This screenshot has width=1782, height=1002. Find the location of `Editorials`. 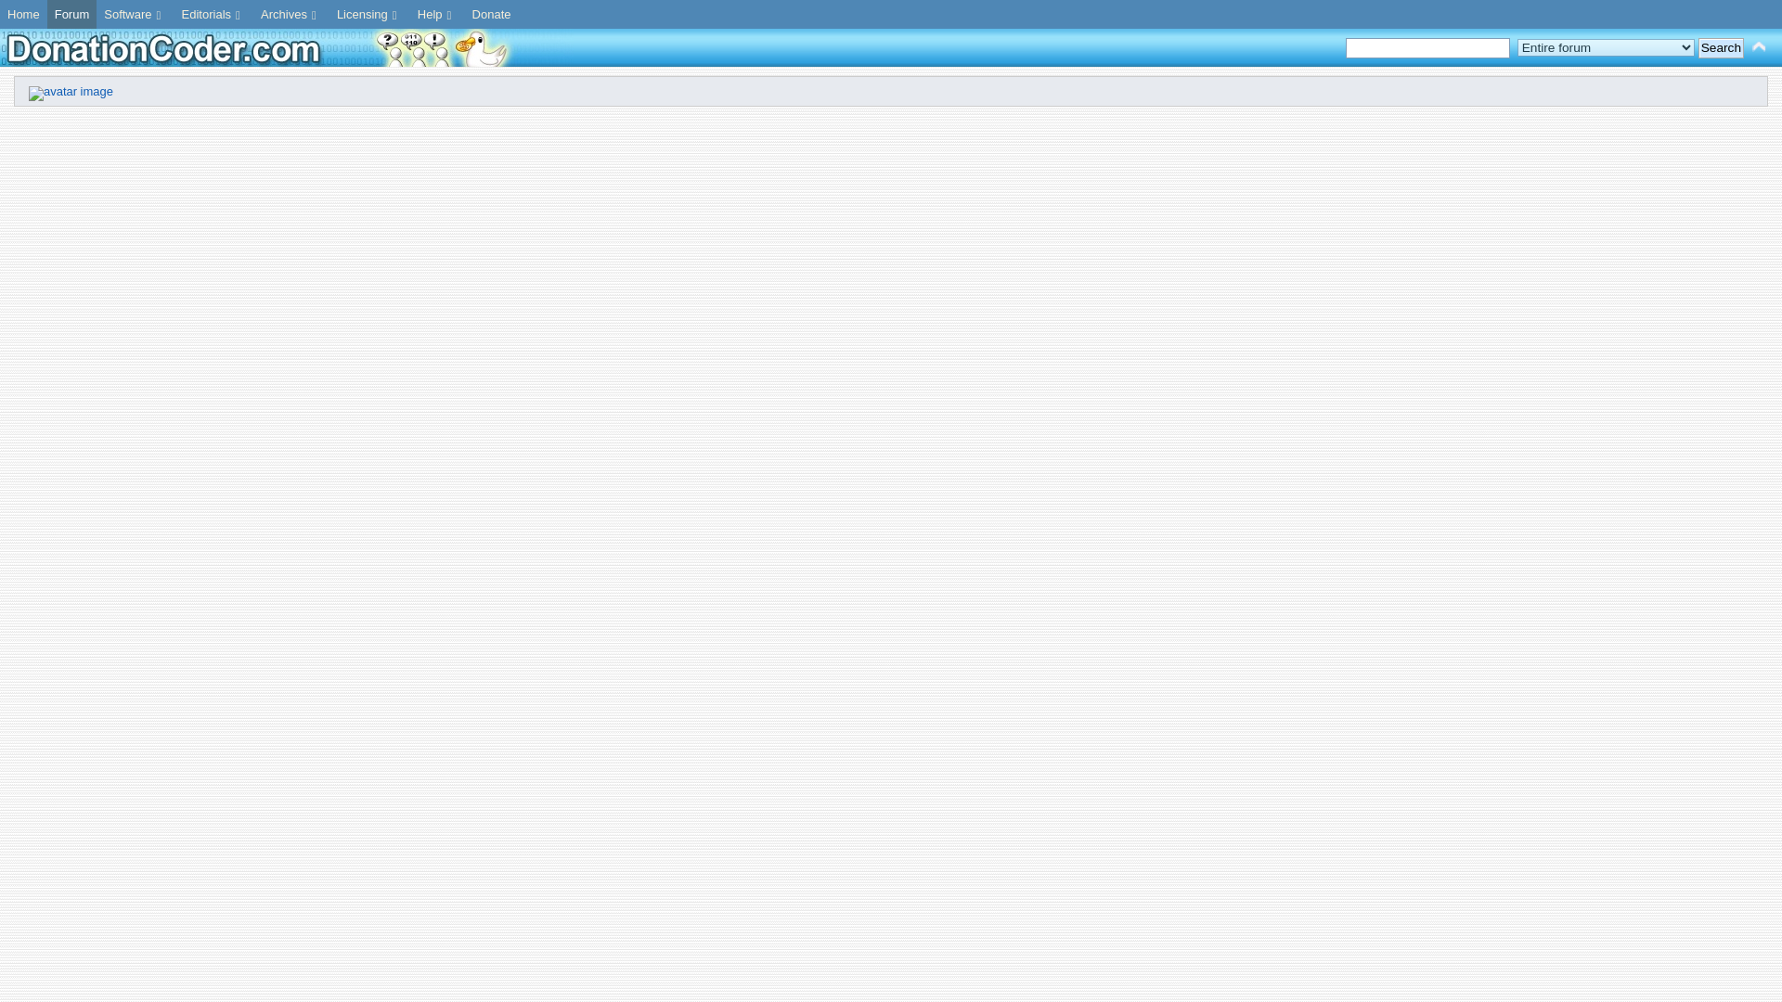

Editorials is located at coordinates (213, 15).